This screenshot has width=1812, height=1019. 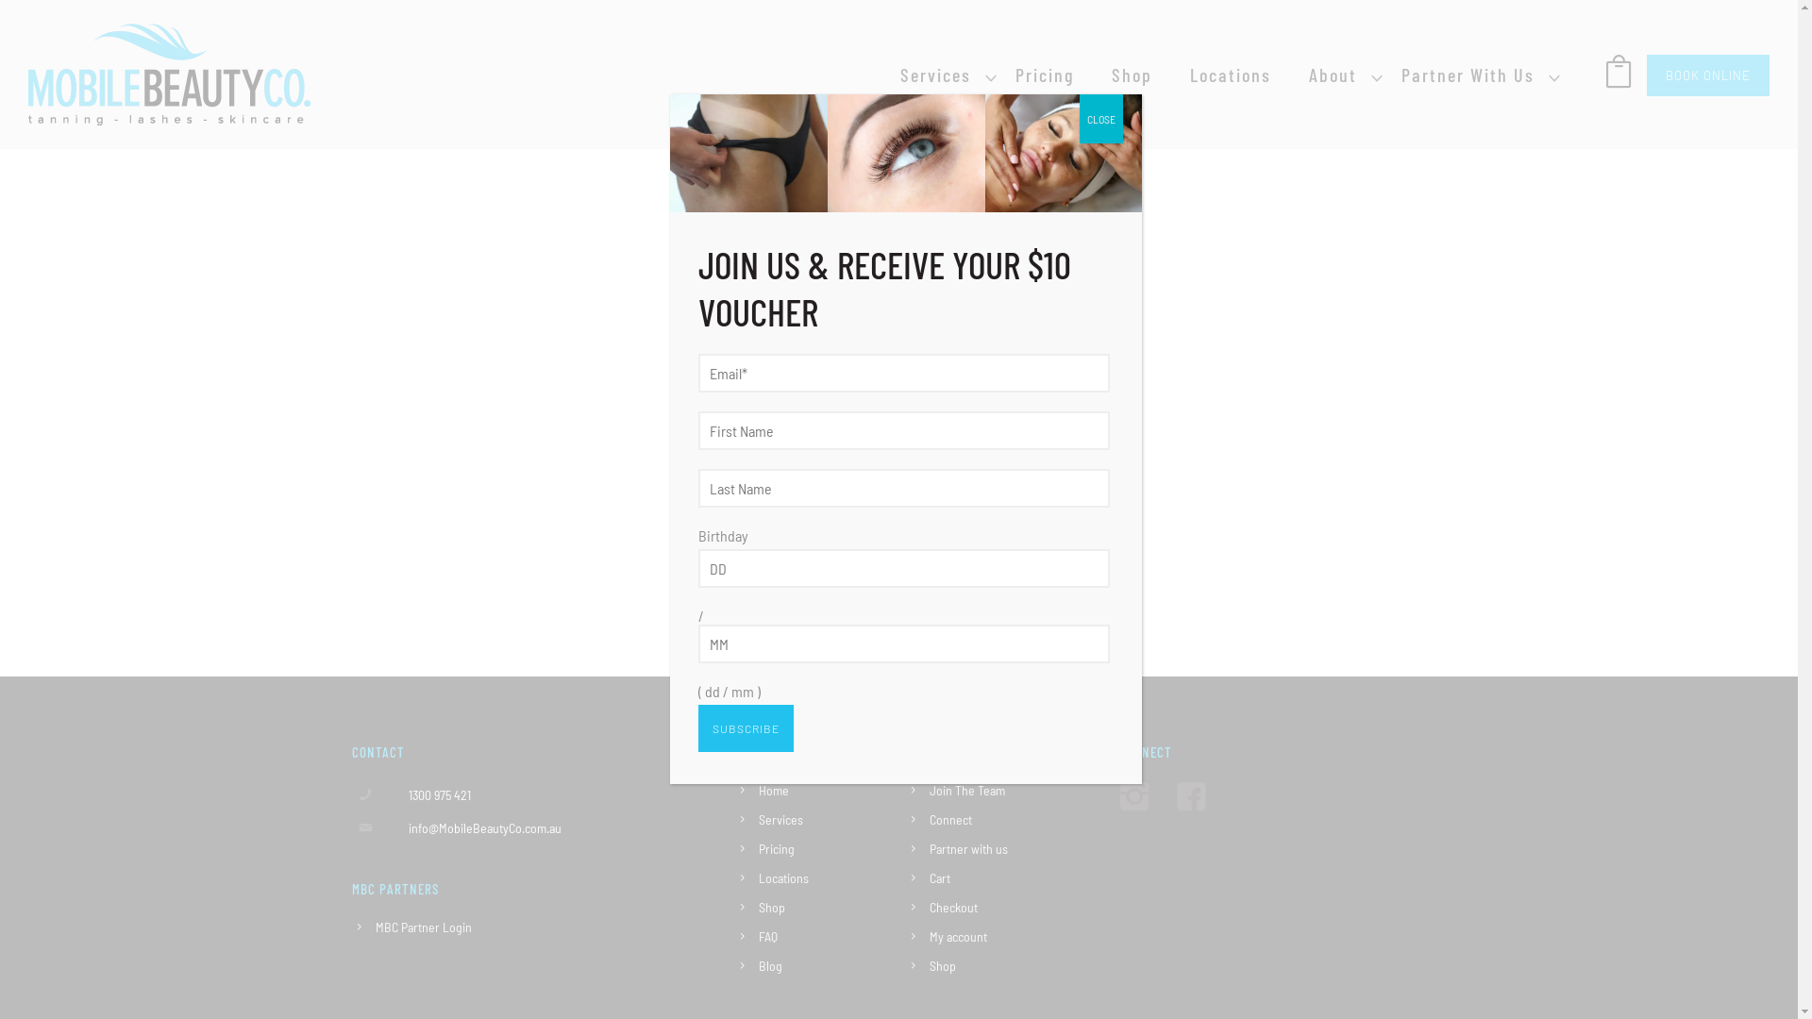 I want to click on eye_4-3, so click(x=906, y=153).